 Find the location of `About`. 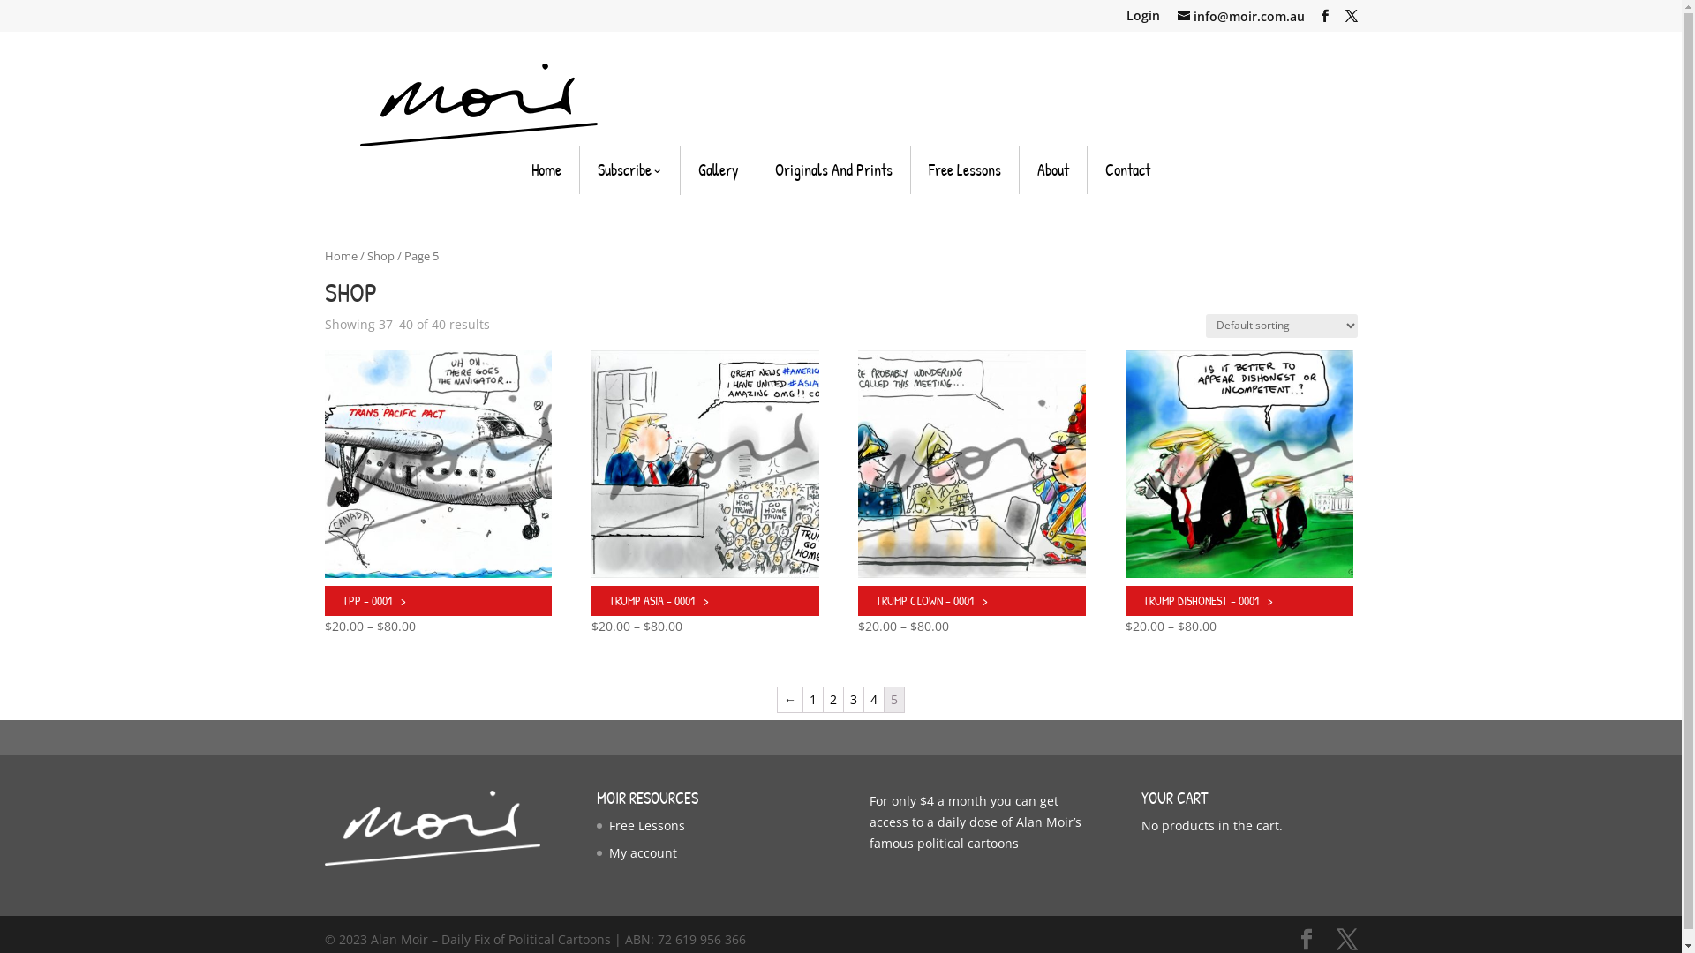

About is located at coordinates (1053, 170).